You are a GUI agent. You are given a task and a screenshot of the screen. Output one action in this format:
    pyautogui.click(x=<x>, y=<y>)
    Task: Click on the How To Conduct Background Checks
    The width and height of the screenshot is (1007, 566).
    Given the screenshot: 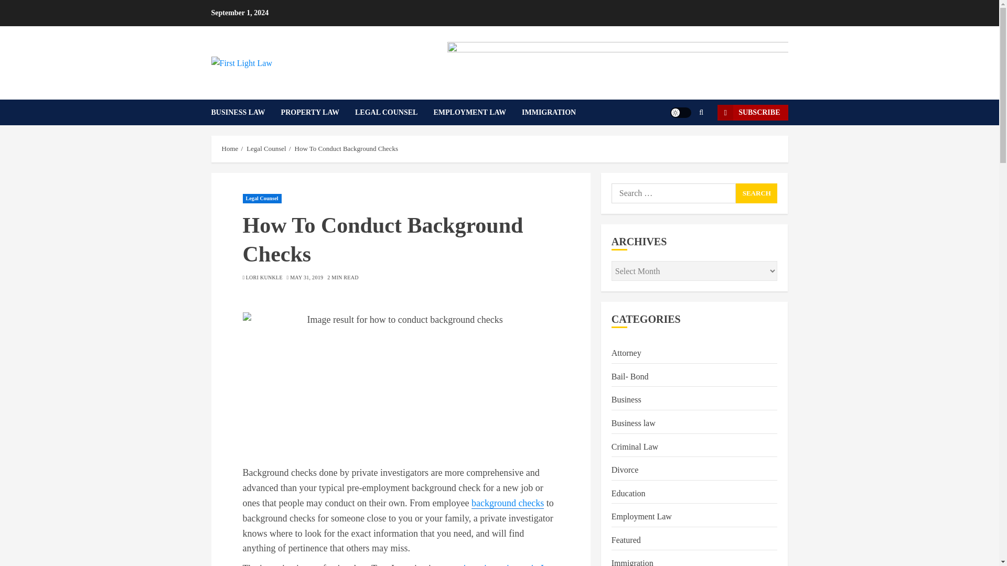 What is the action you would take?
    pyautogui.click(x=346, y=149)
    